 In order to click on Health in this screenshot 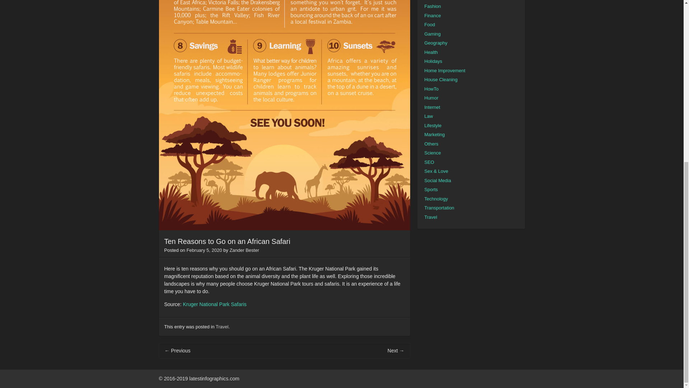, I will do `click(431, 52)`.